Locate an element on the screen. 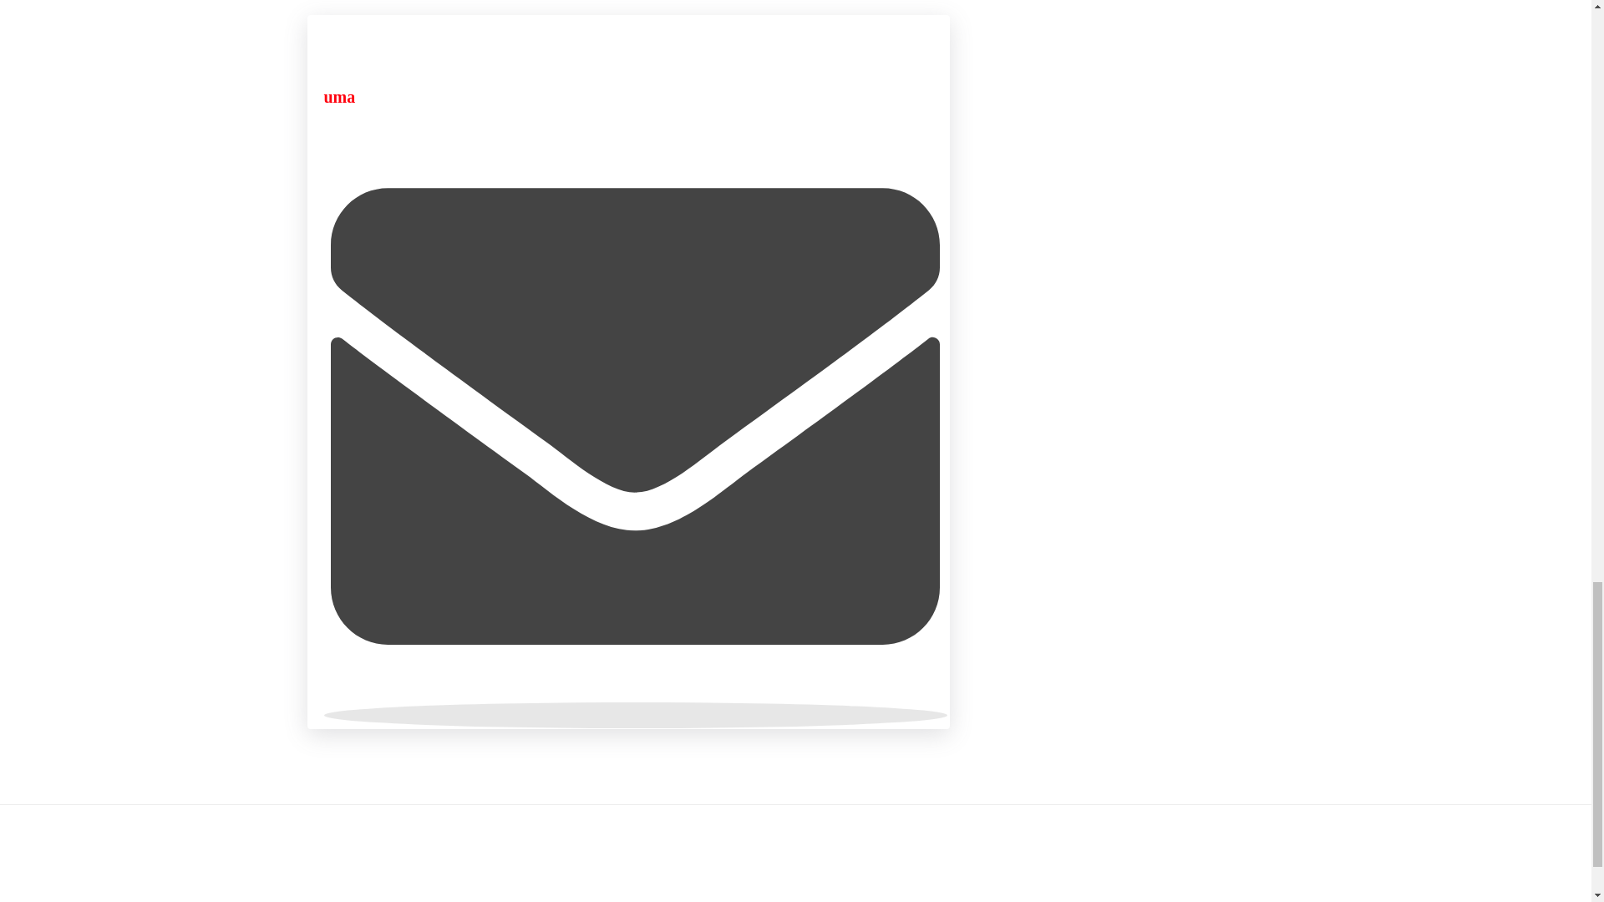  uma is located at coordinates (339, 97).